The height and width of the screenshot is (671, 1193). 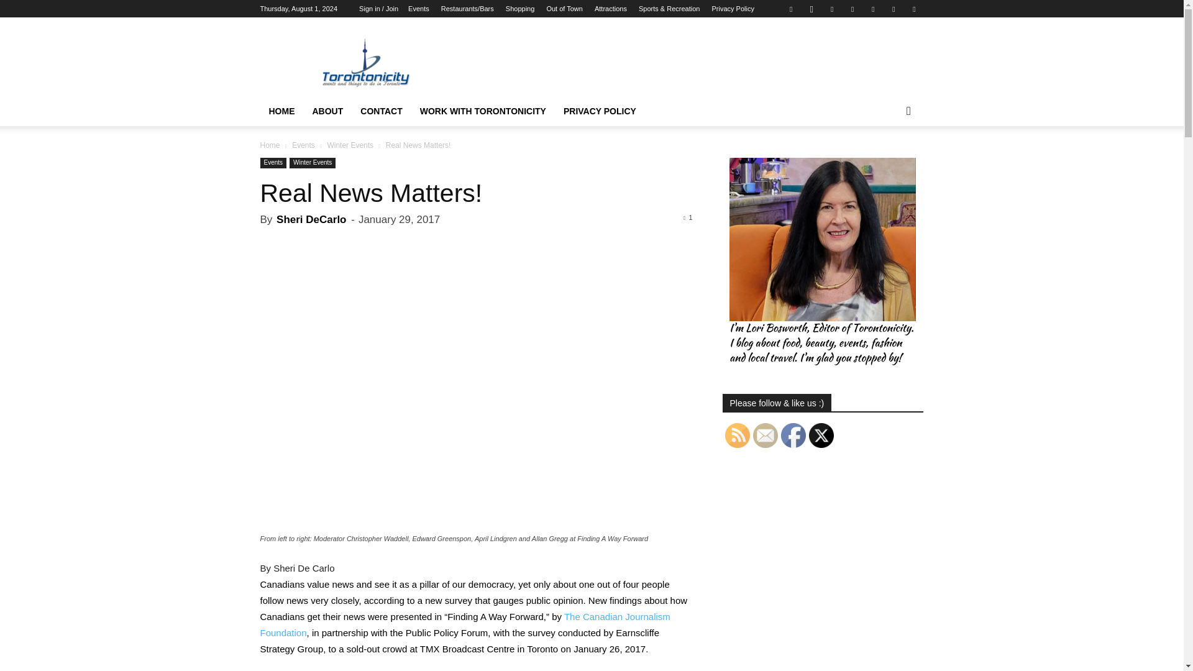 I want to click on Facebook, so click(x=790, y=9).